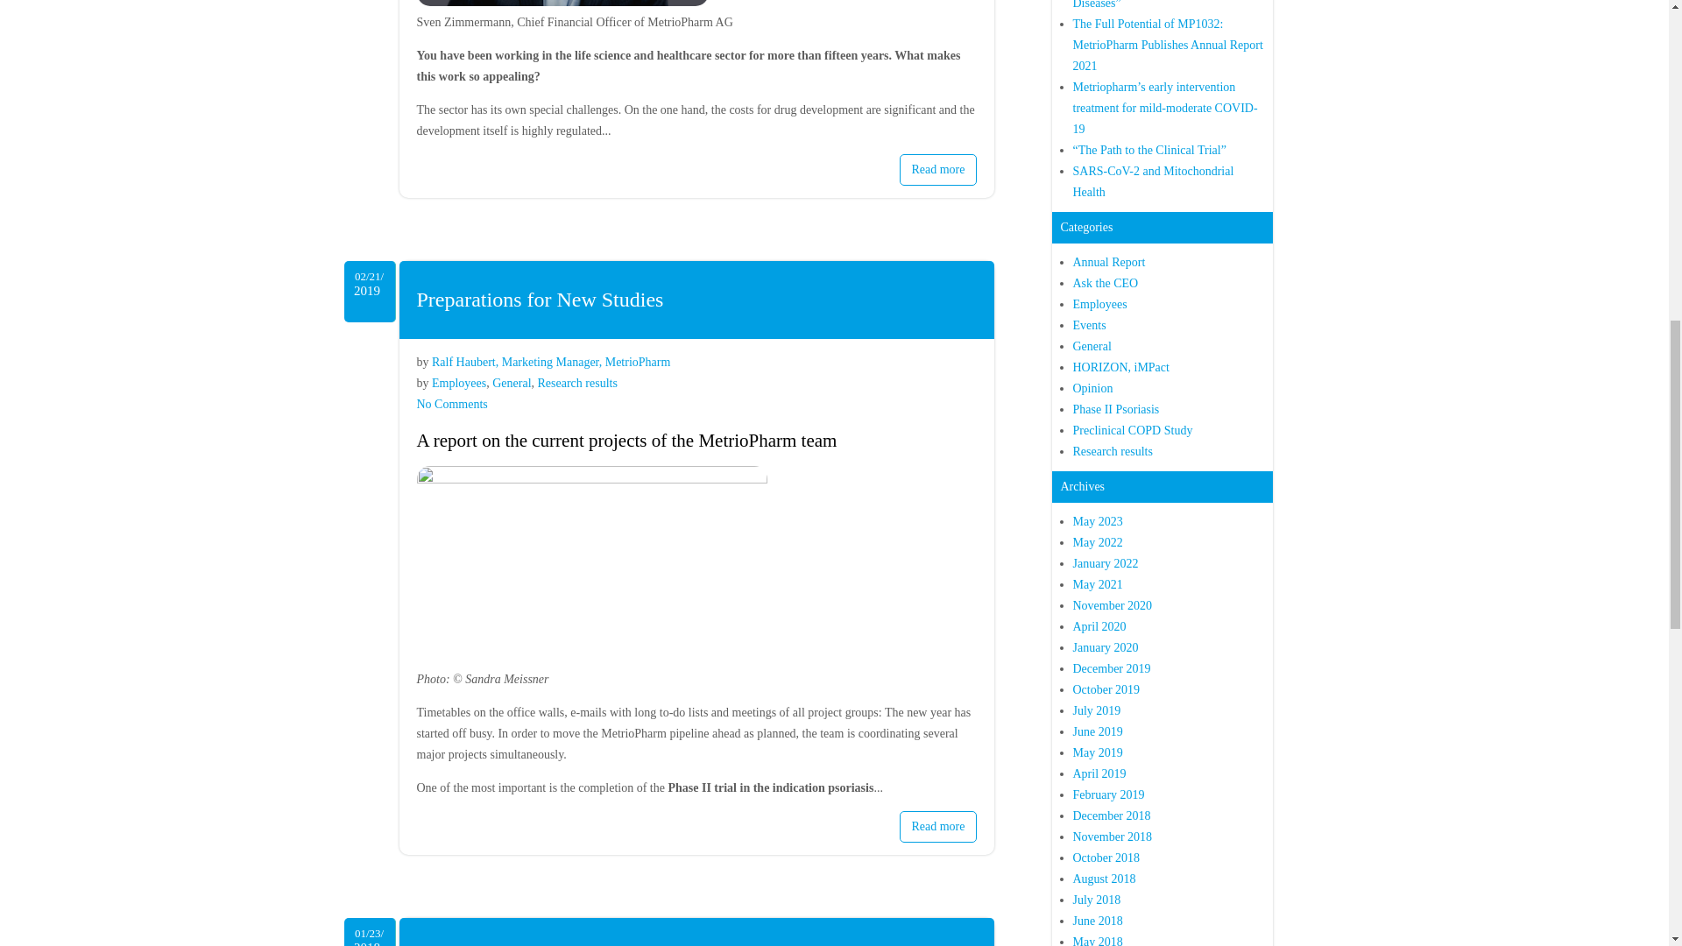 The image size is (1682, 946). What do you see at coordinates (550, 363) in the screenshot?
I see `Permalink to Preparations for New Studies` at bounding box center [550, 363].